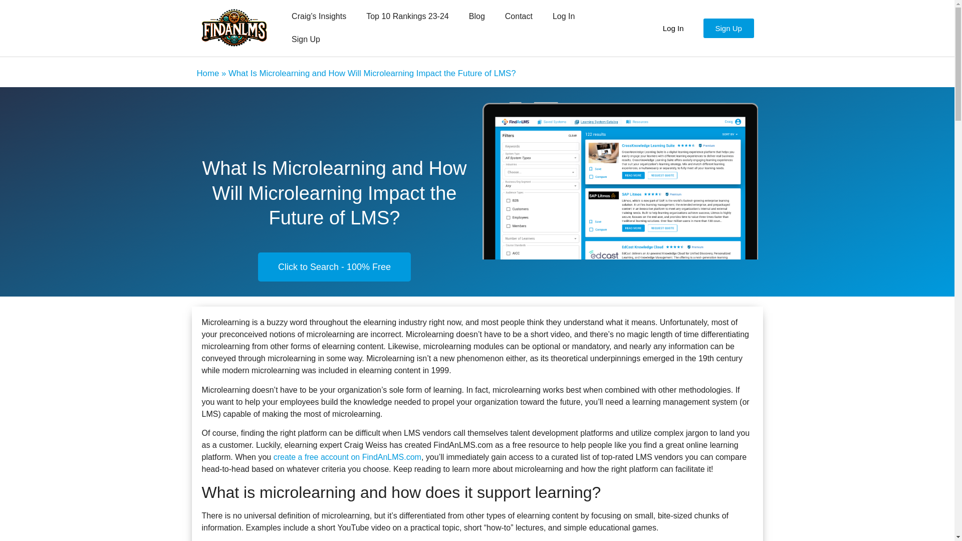  What do you see at coordinates (306, 39) in the screenshot?
I see `Sign Up` at bounding box center [306, 39].